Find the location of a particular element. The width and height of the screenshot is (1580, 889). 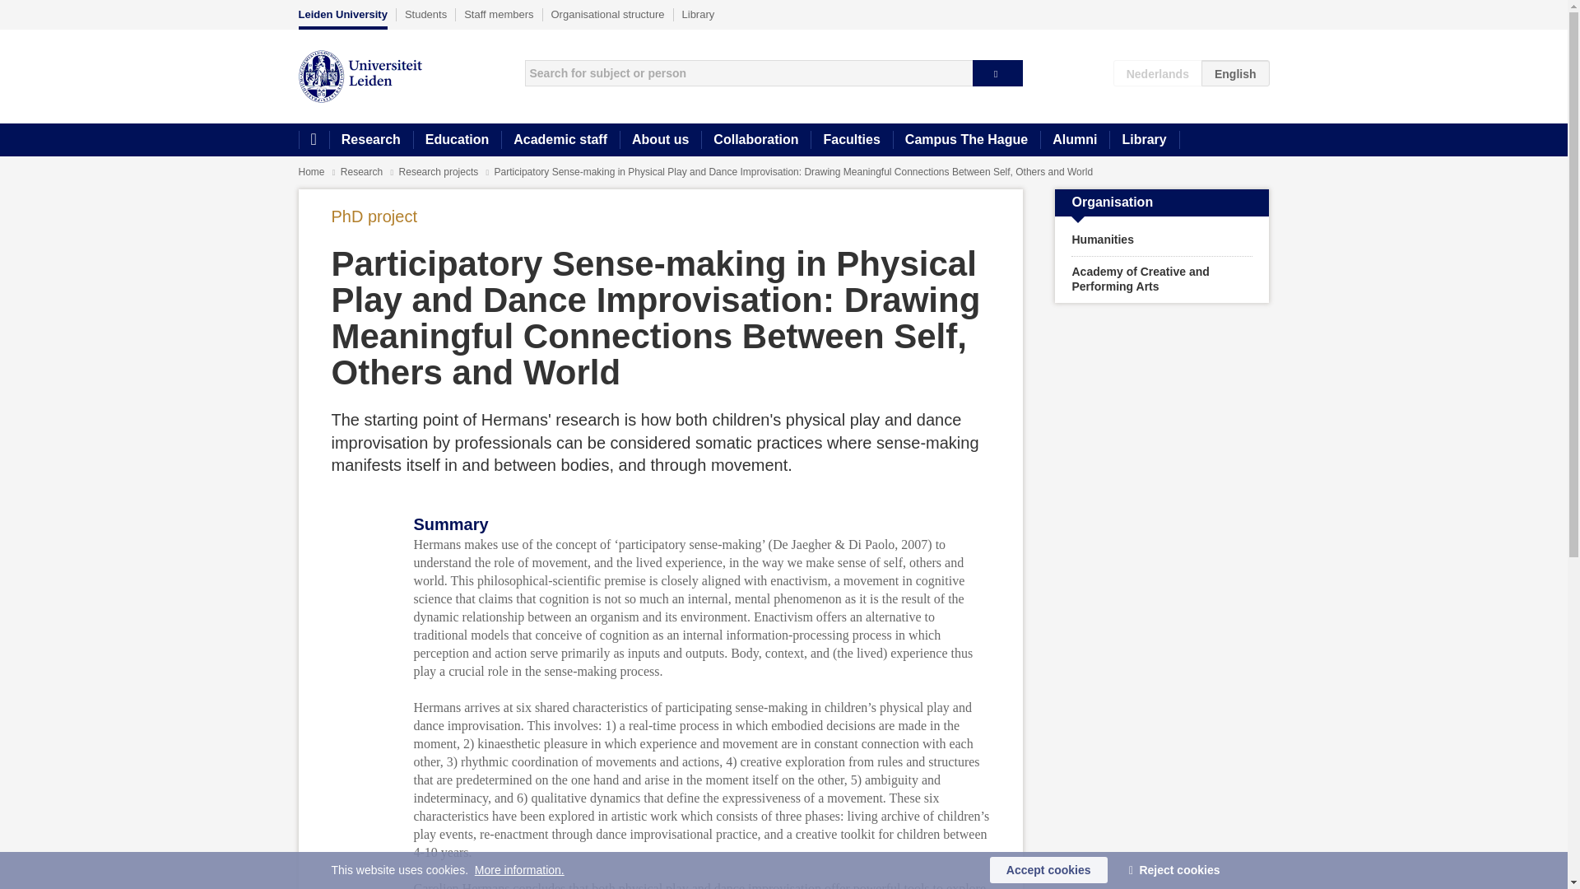

Research is located at coordinates (363, 171).